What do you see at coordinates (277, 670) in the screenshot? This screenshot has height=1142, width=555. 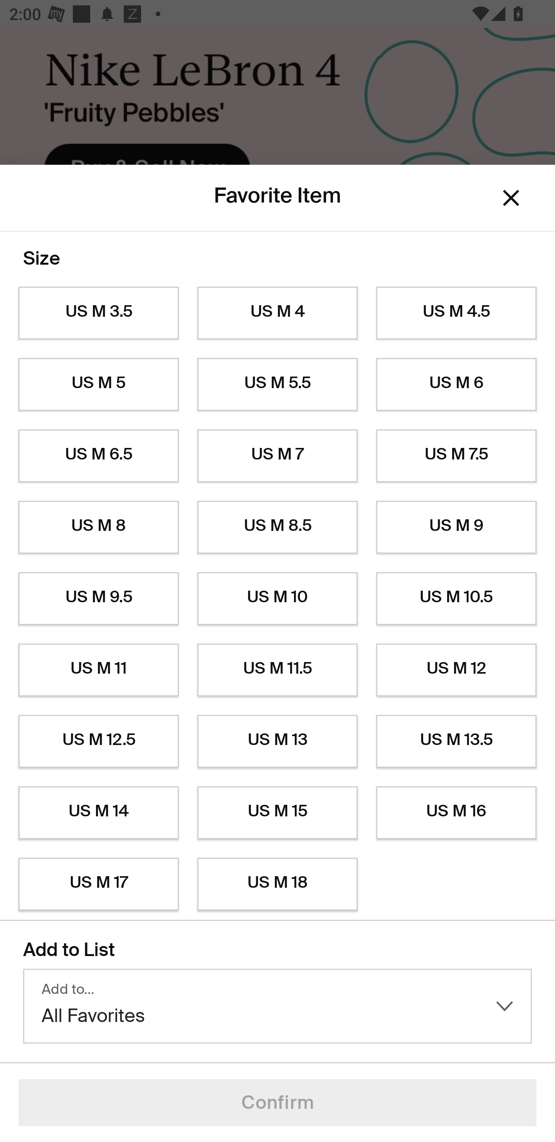 I see `US M 11.5` at bounding box center [277, 670].